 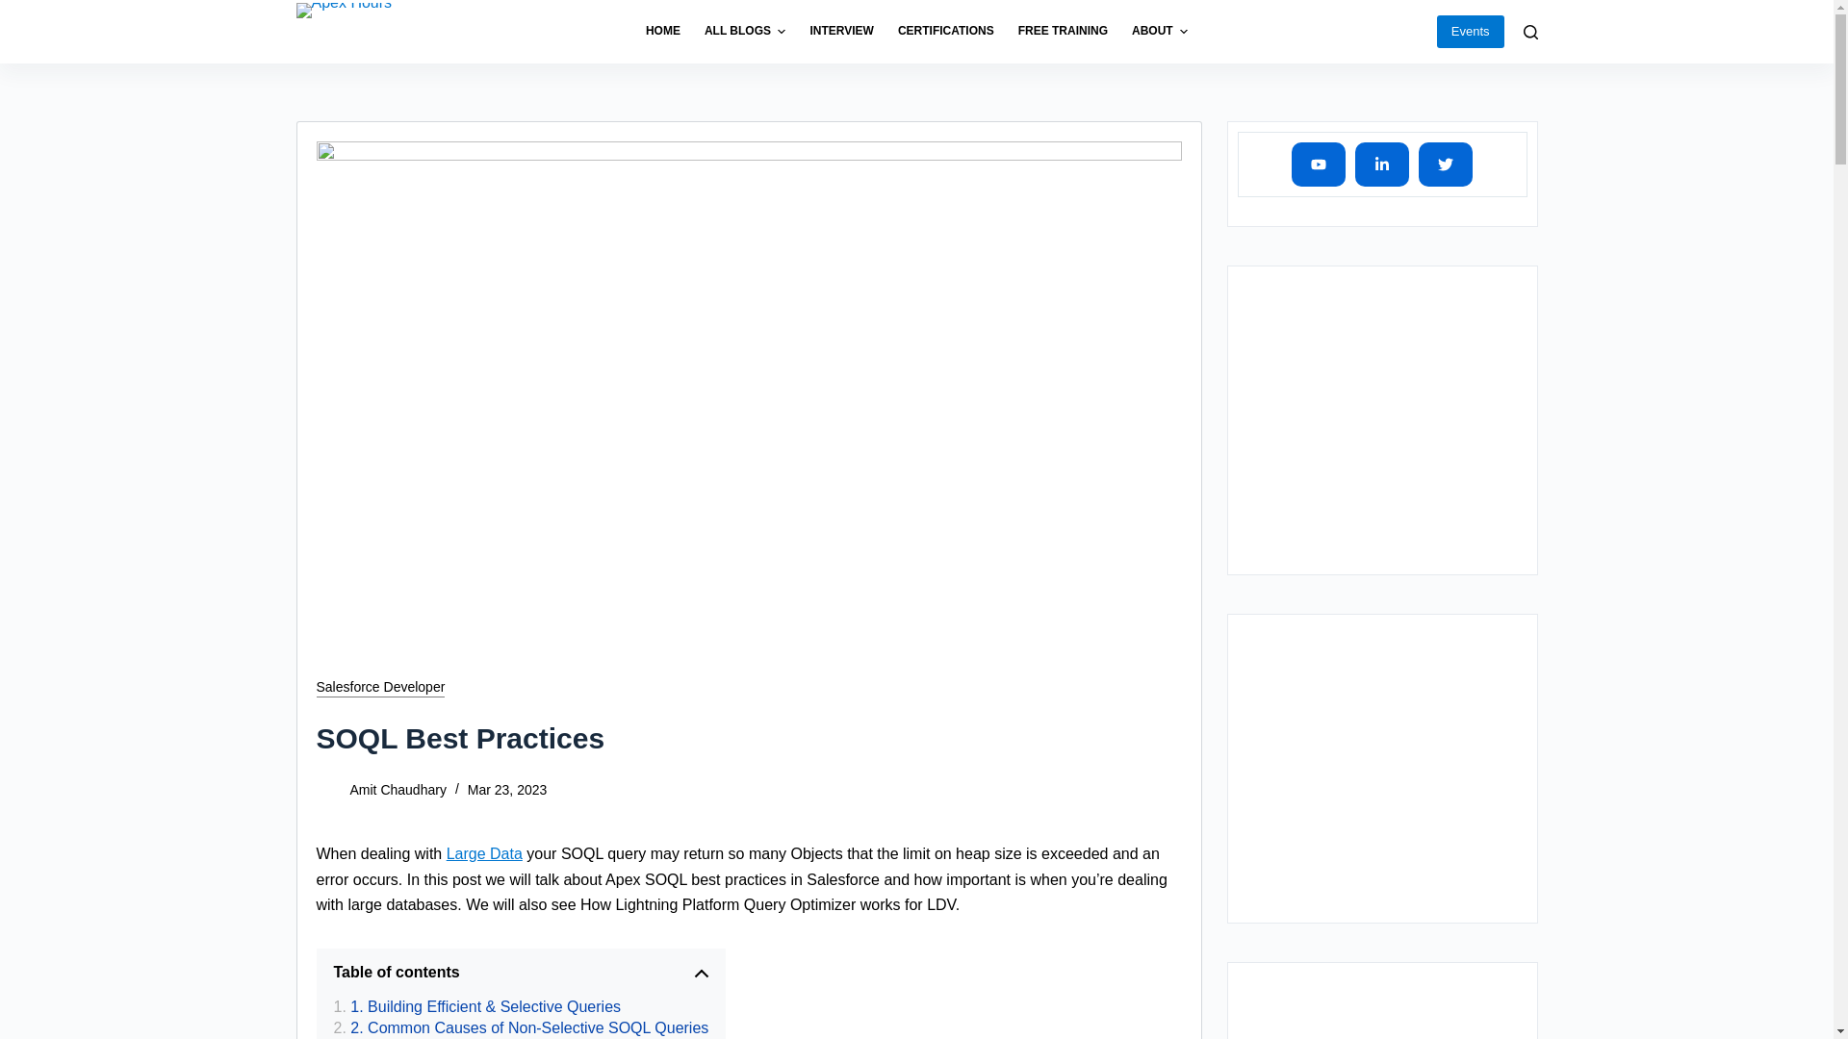 I want to click on Events, so click(x=1471, y=31).